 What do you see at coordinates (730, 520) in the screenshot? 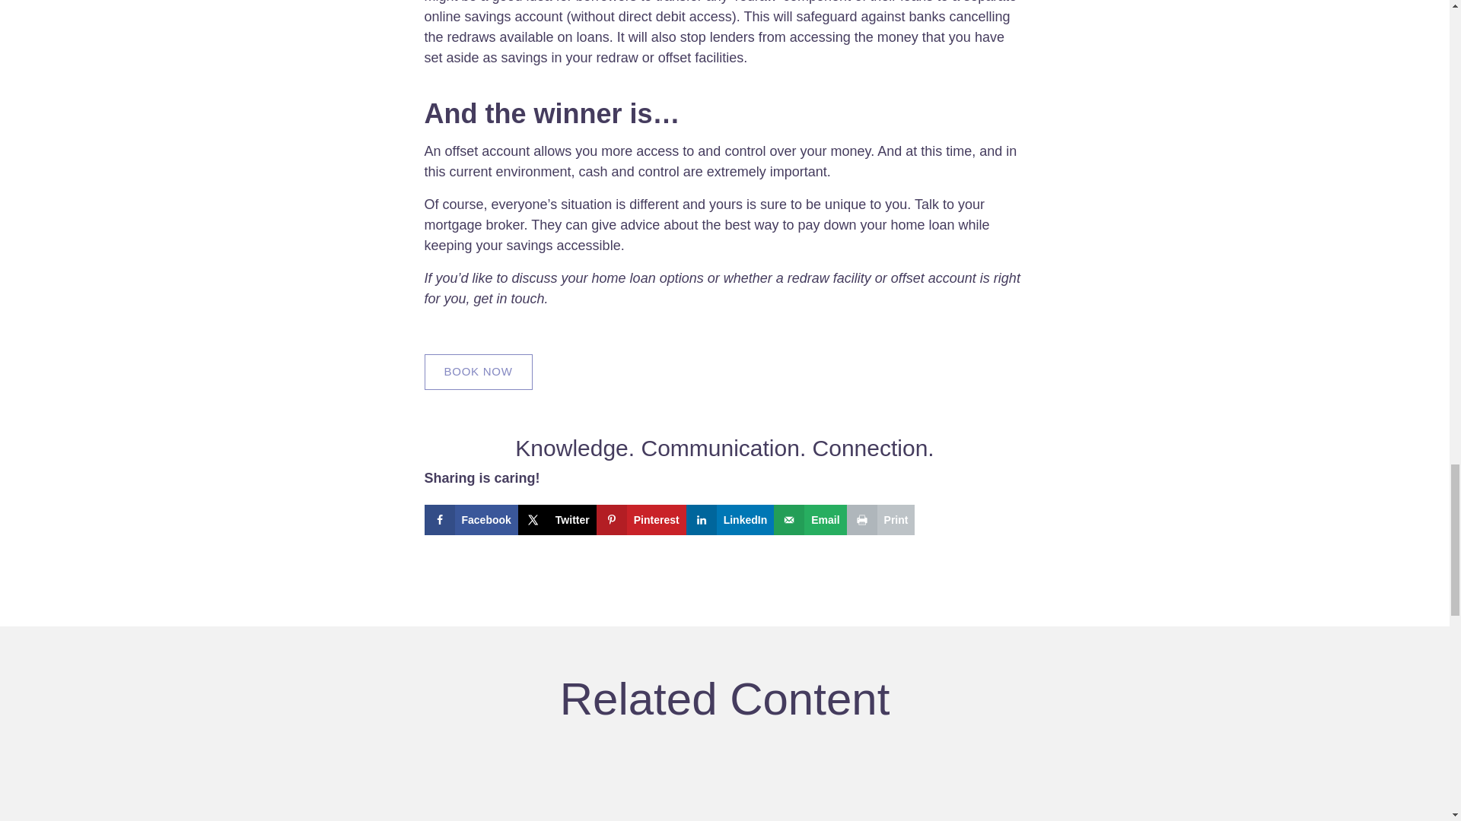
I see `LinkedIn` at bounding box center [730, 520].